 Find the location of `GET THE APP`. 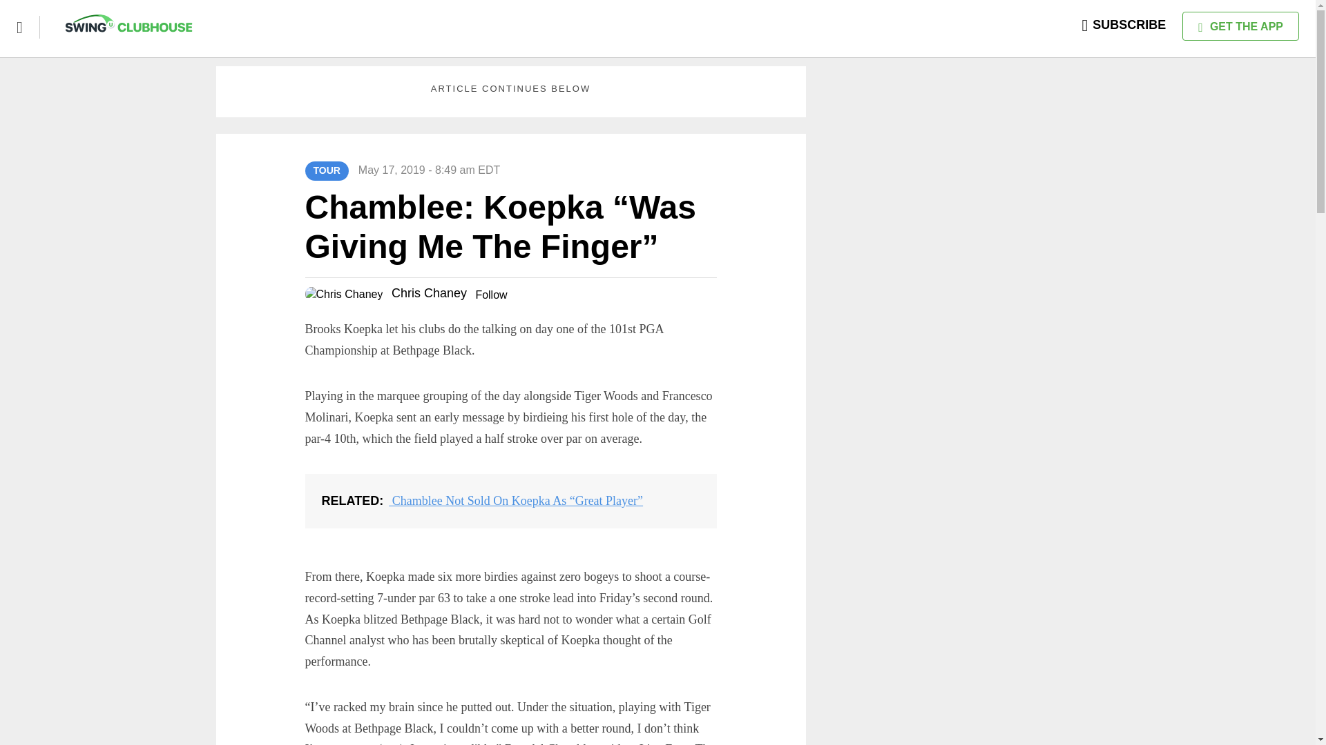

GET THE APP is located at coordinates (1240, 26).